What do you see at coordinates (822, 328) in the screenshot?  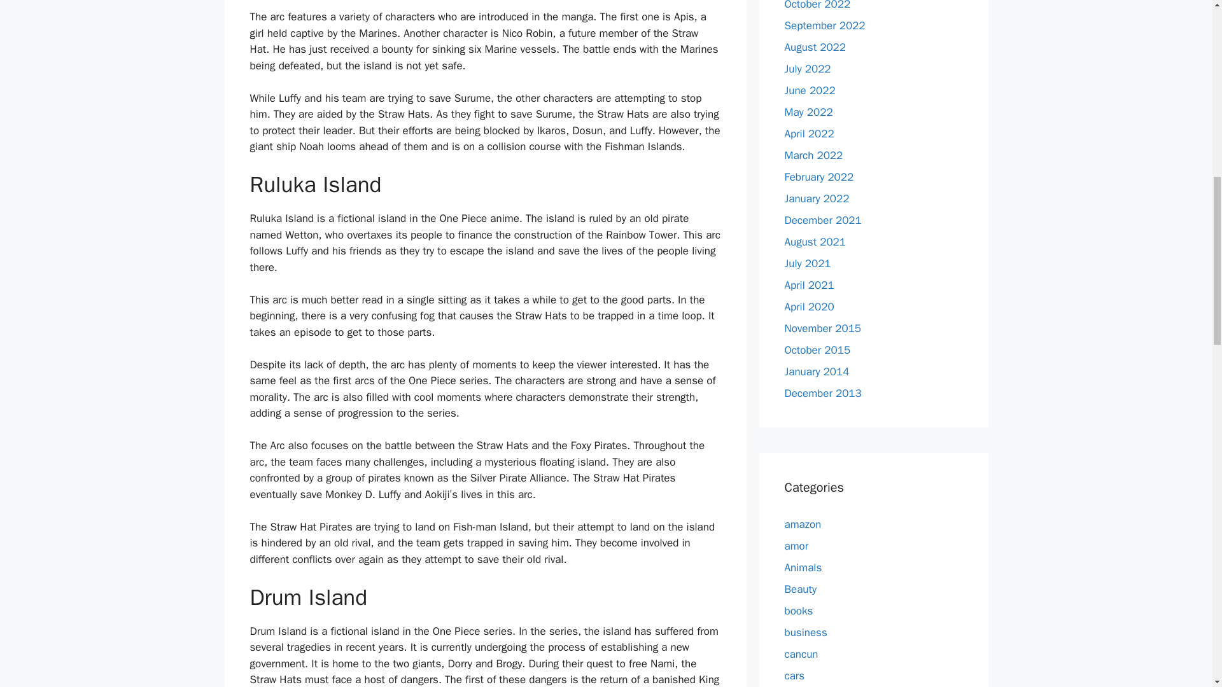 I see `November 2015` at bounding box center [822, 328].